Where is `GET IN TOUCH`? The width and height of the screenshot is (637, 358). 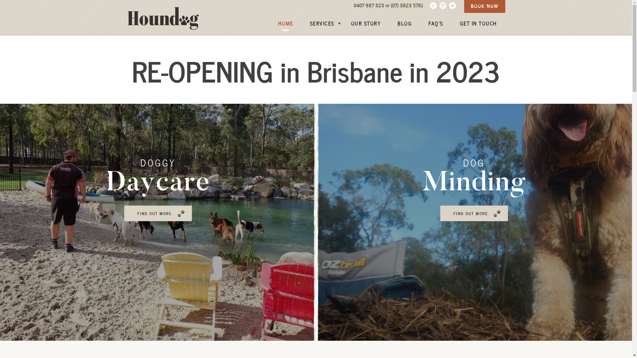 GET IN TOUCH is located at coordinates (478, 23).